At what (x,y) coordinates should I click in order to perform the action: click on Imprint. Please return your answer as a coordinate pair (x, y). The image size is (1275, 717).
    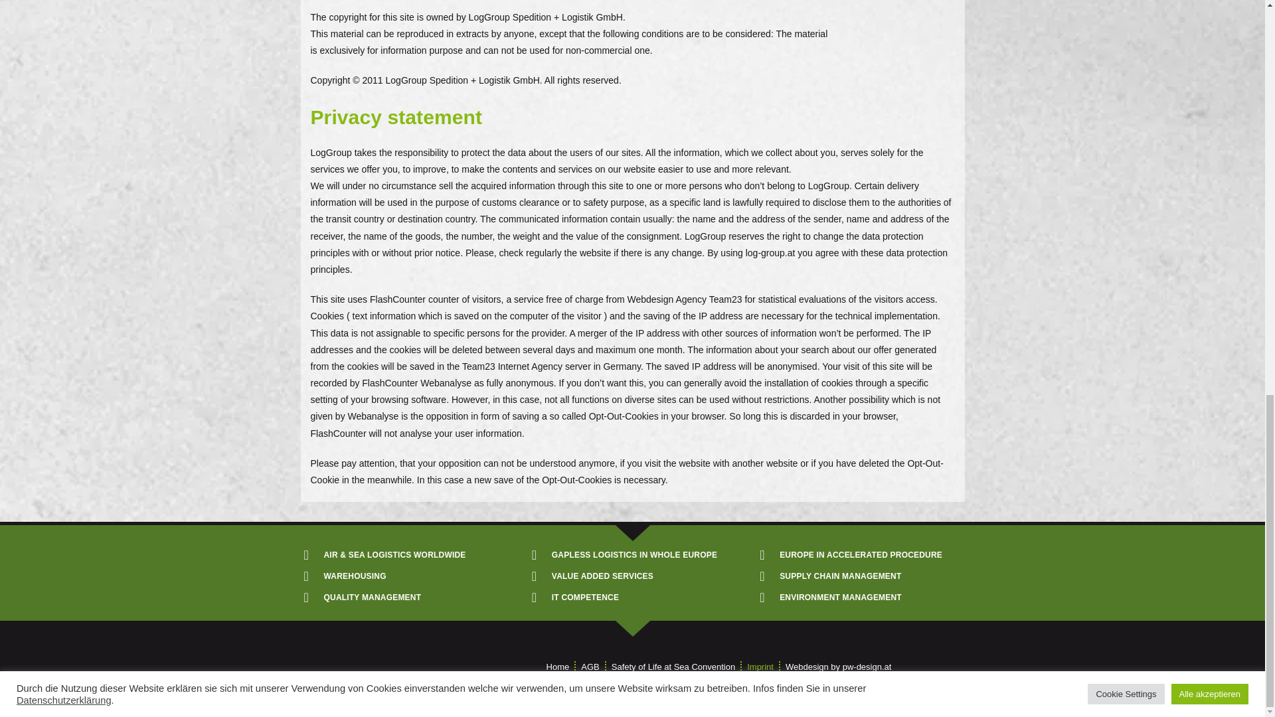
    Looking at the image, I should click on (760, 667).